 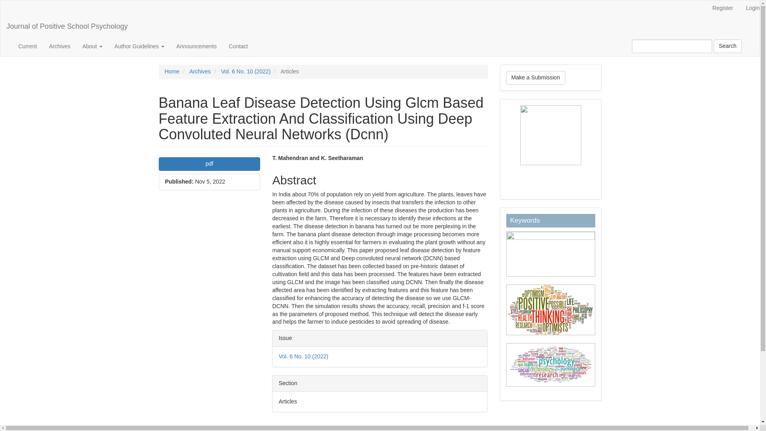 I want to click on pdf, so click(x=209, y=164).